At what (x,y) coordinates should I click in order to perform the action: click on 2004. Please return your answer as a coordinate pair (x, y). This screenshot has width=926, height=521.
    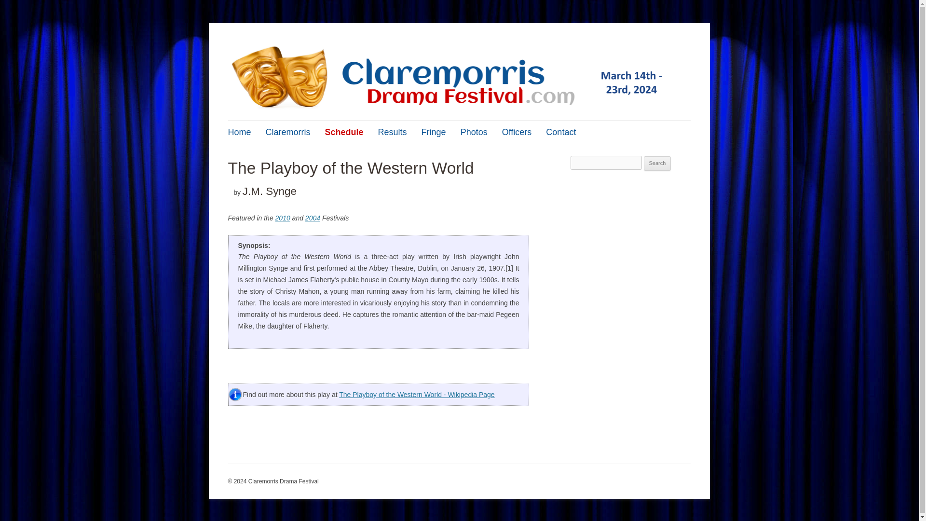
    Looking at the image, I should click on (313, 218).